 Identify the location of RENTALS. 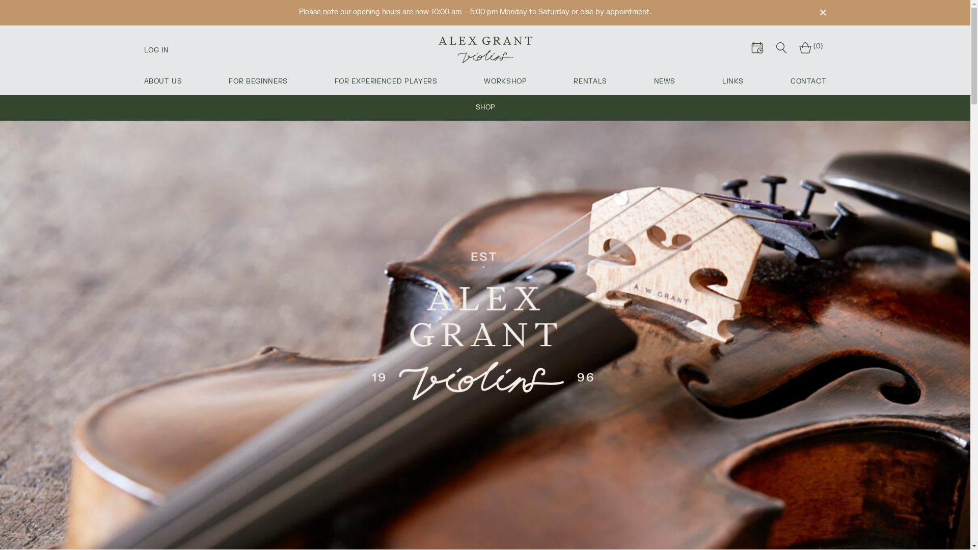
(590, 81).